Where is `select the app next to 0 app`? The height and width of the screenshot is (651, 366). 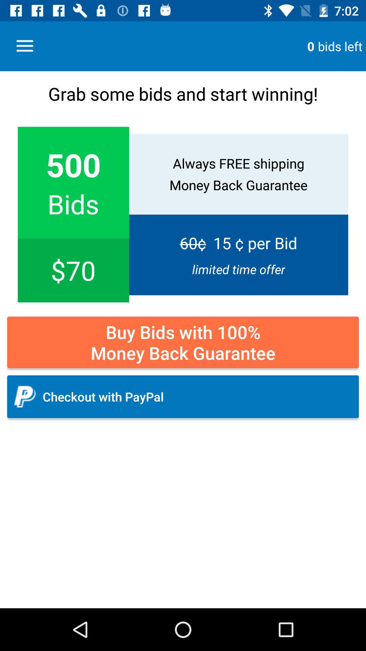
select the app next to 0 app is located at coordinates (25, 46).